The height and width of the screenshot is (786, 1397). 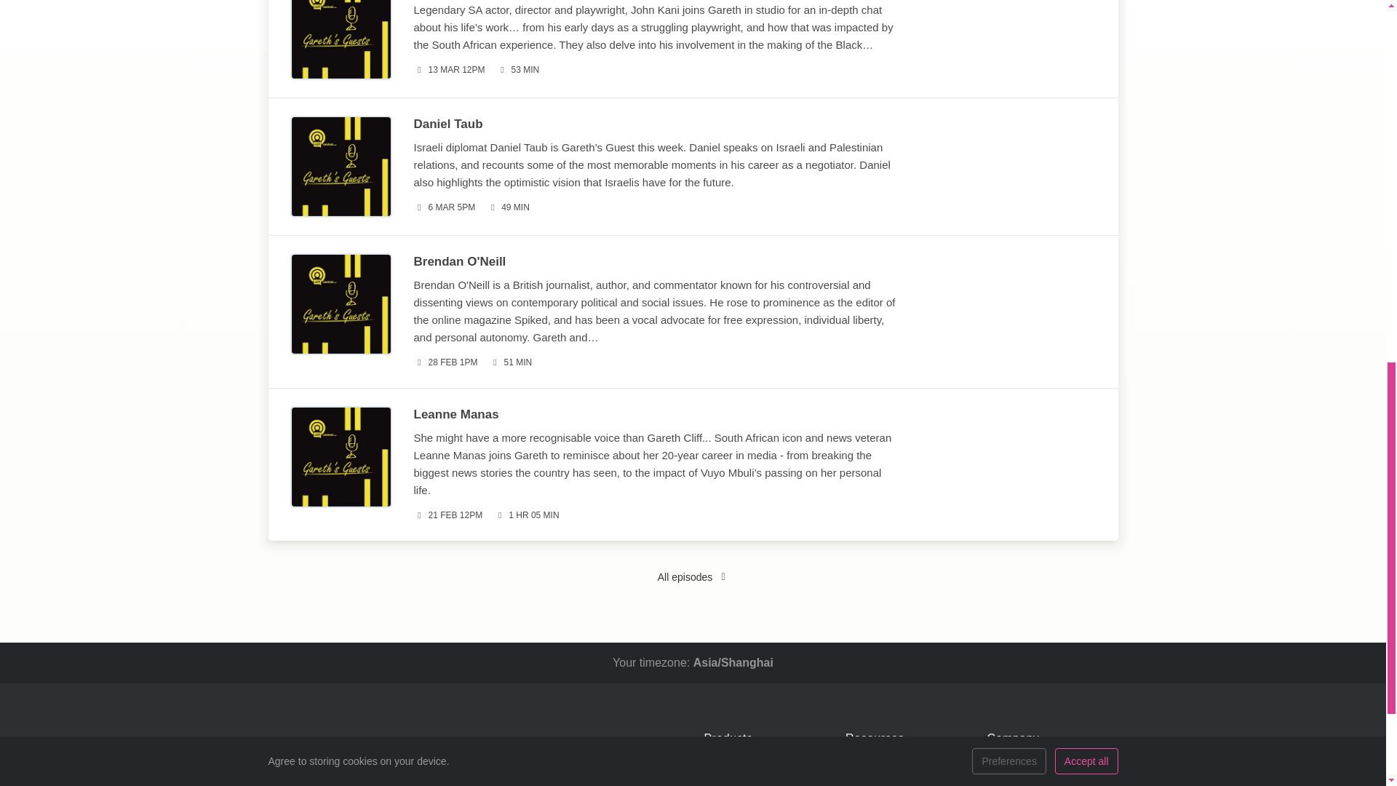 What do you see at coordinates (511, 362) in the screenshot?
I see `Duration` at bounding box center [511, 362].